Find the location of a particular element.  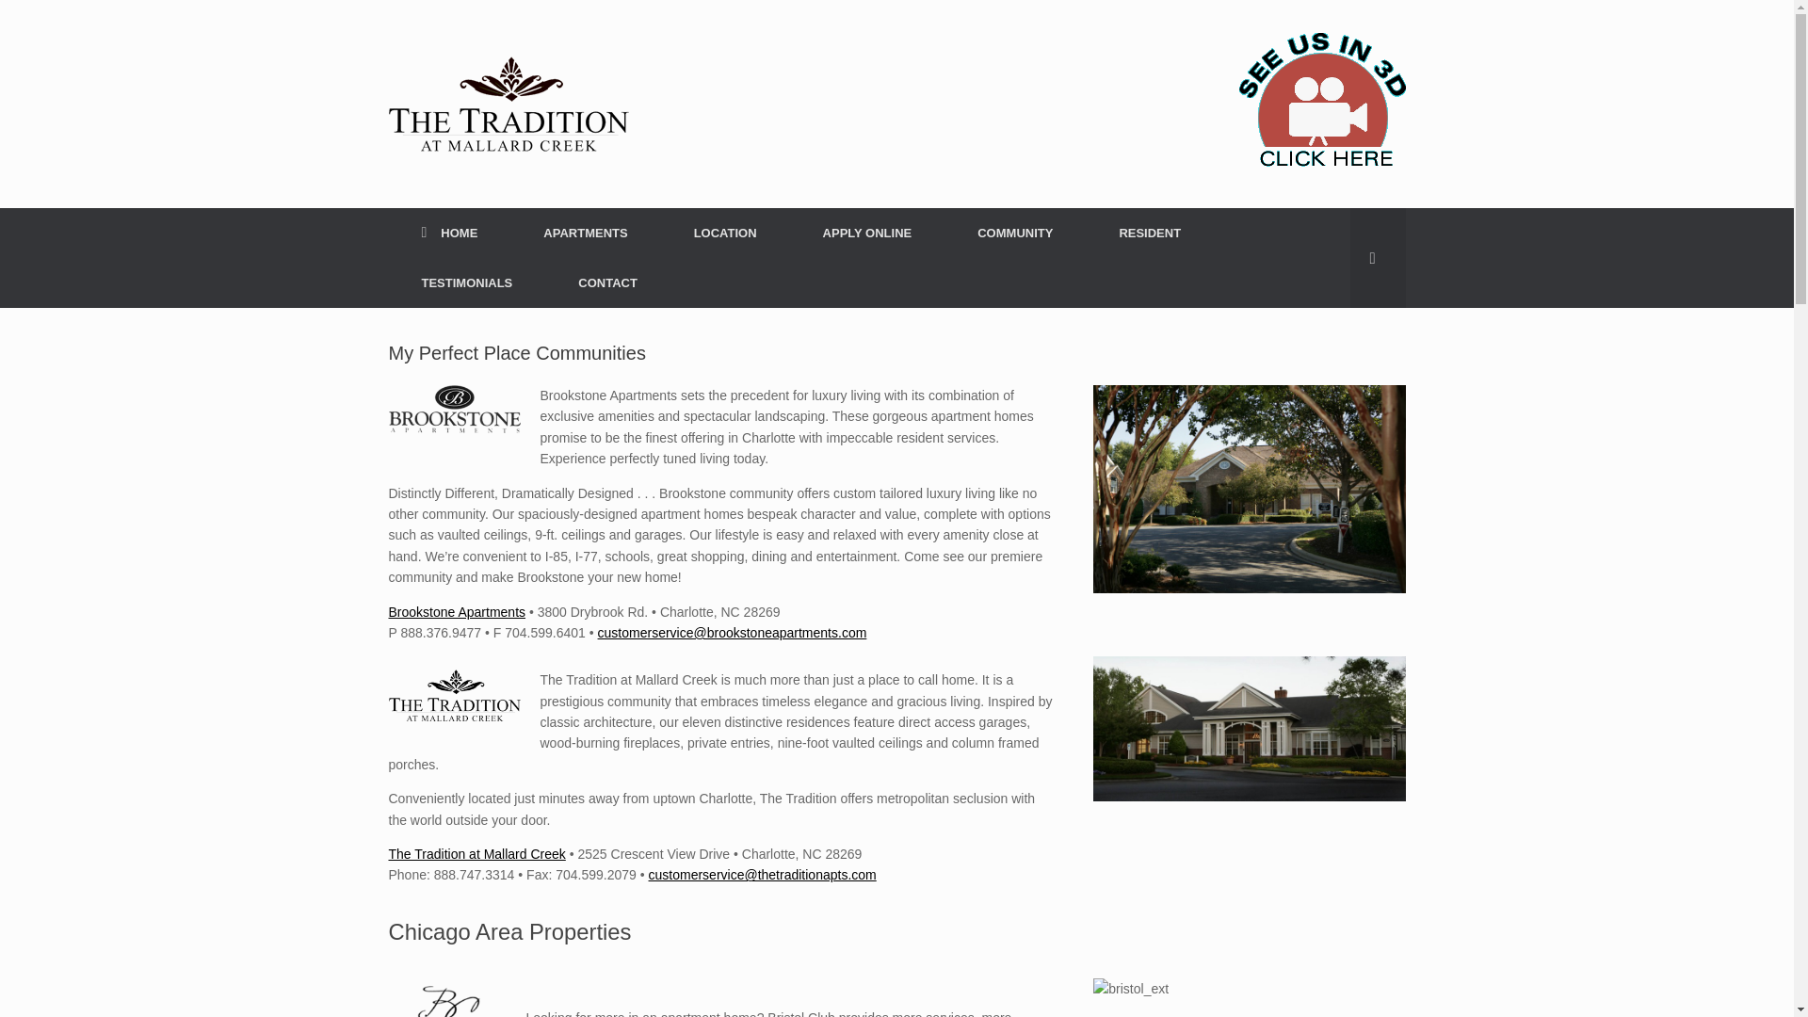

APARTMENTS is located at coordinates (584, 234).